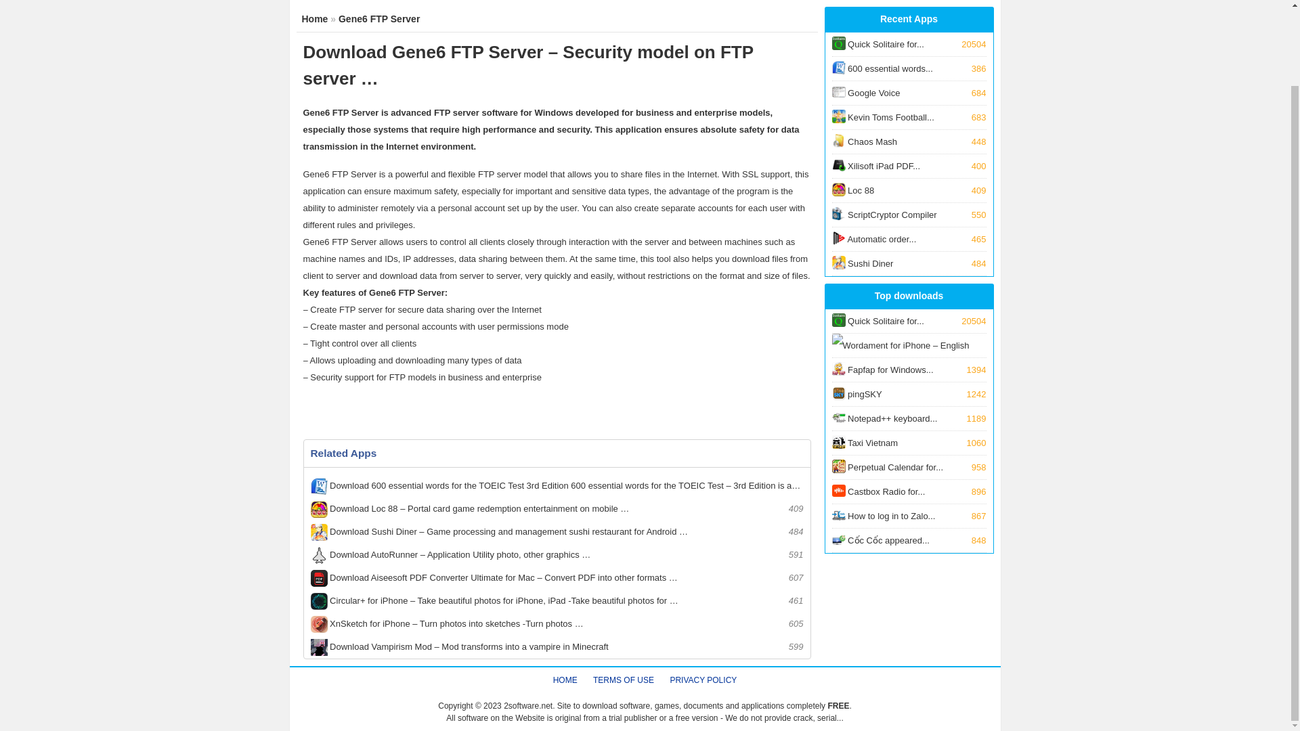 Image resolution: width=1300 pixels, height=731 pixels. Describe the element at coordinates (909, 93) in the screenshot. I see `Home` at that location.